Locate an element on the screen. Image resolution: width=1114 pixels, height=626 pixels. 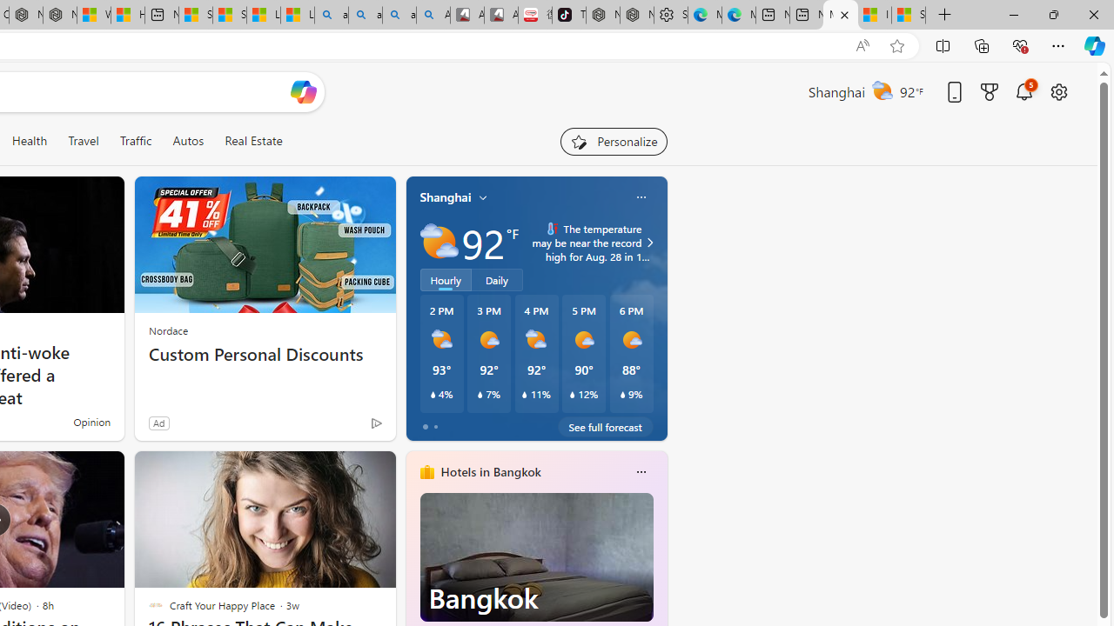
Personalize your feed" is located at coordinates (613, 141).